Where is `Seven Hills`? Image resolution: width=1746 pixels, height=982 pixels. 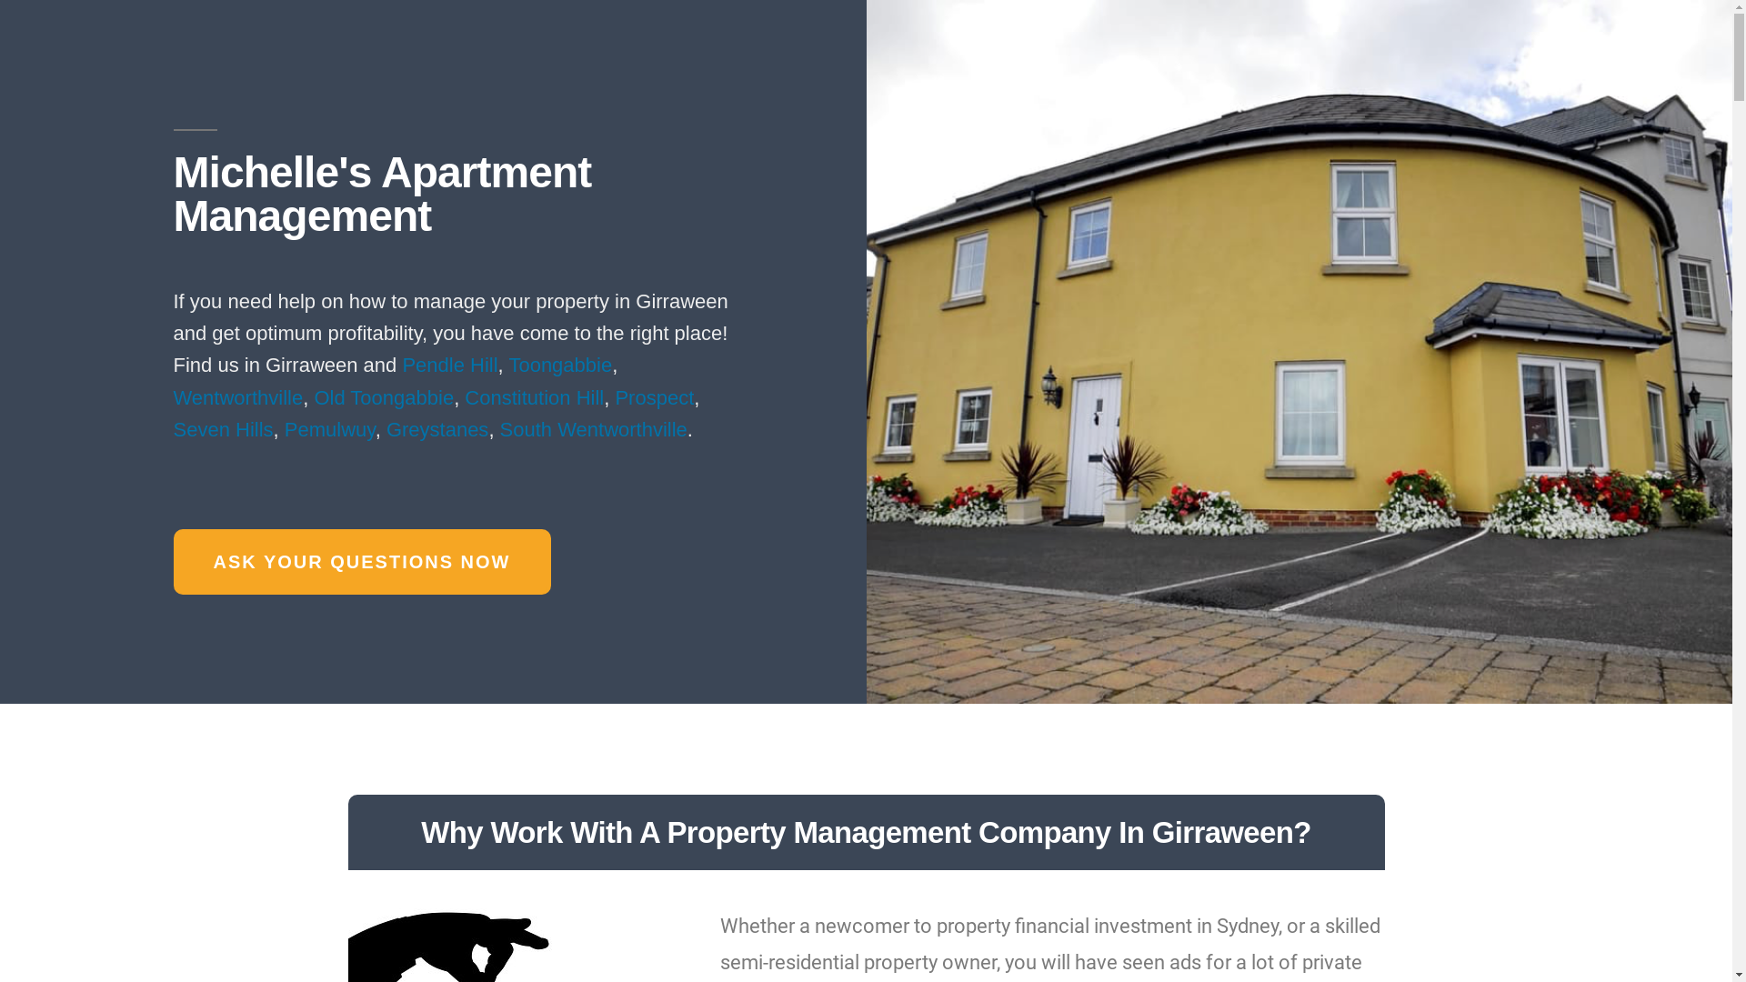
Seven Hills is located at coordinates (223, 429).